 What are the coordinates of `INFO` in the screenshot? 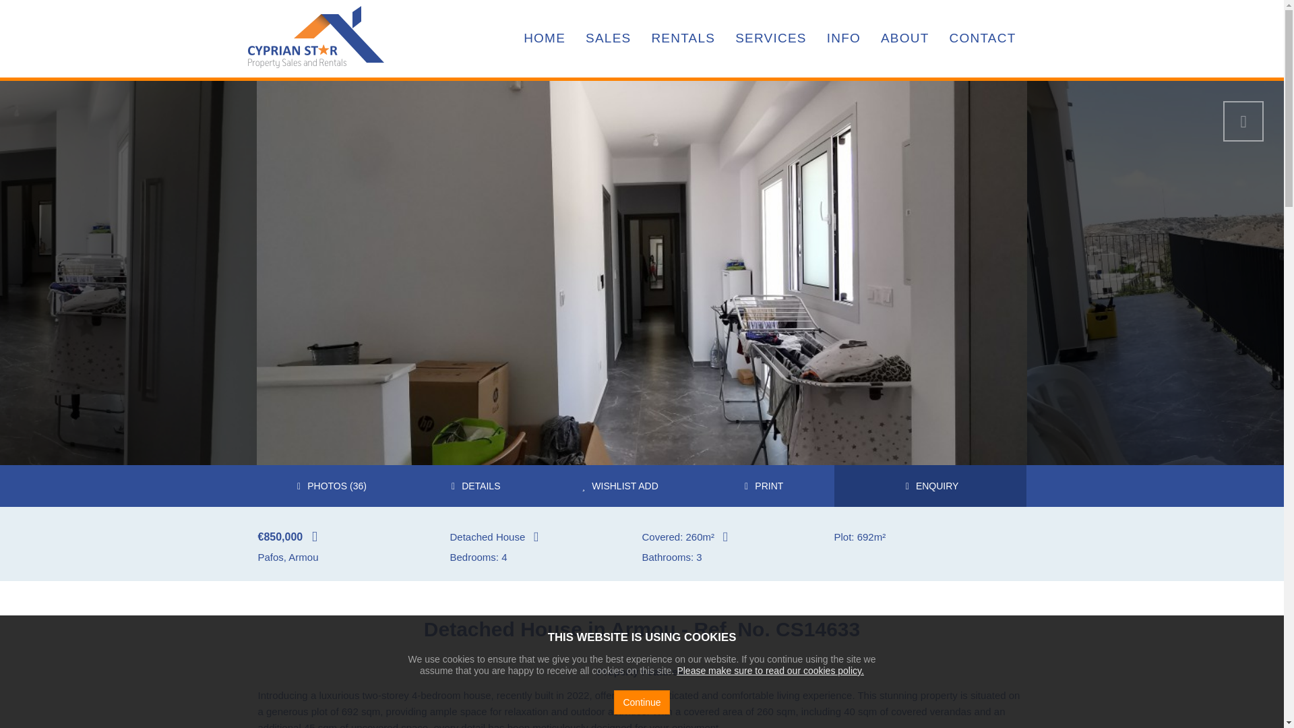 It's located at (844, 38).